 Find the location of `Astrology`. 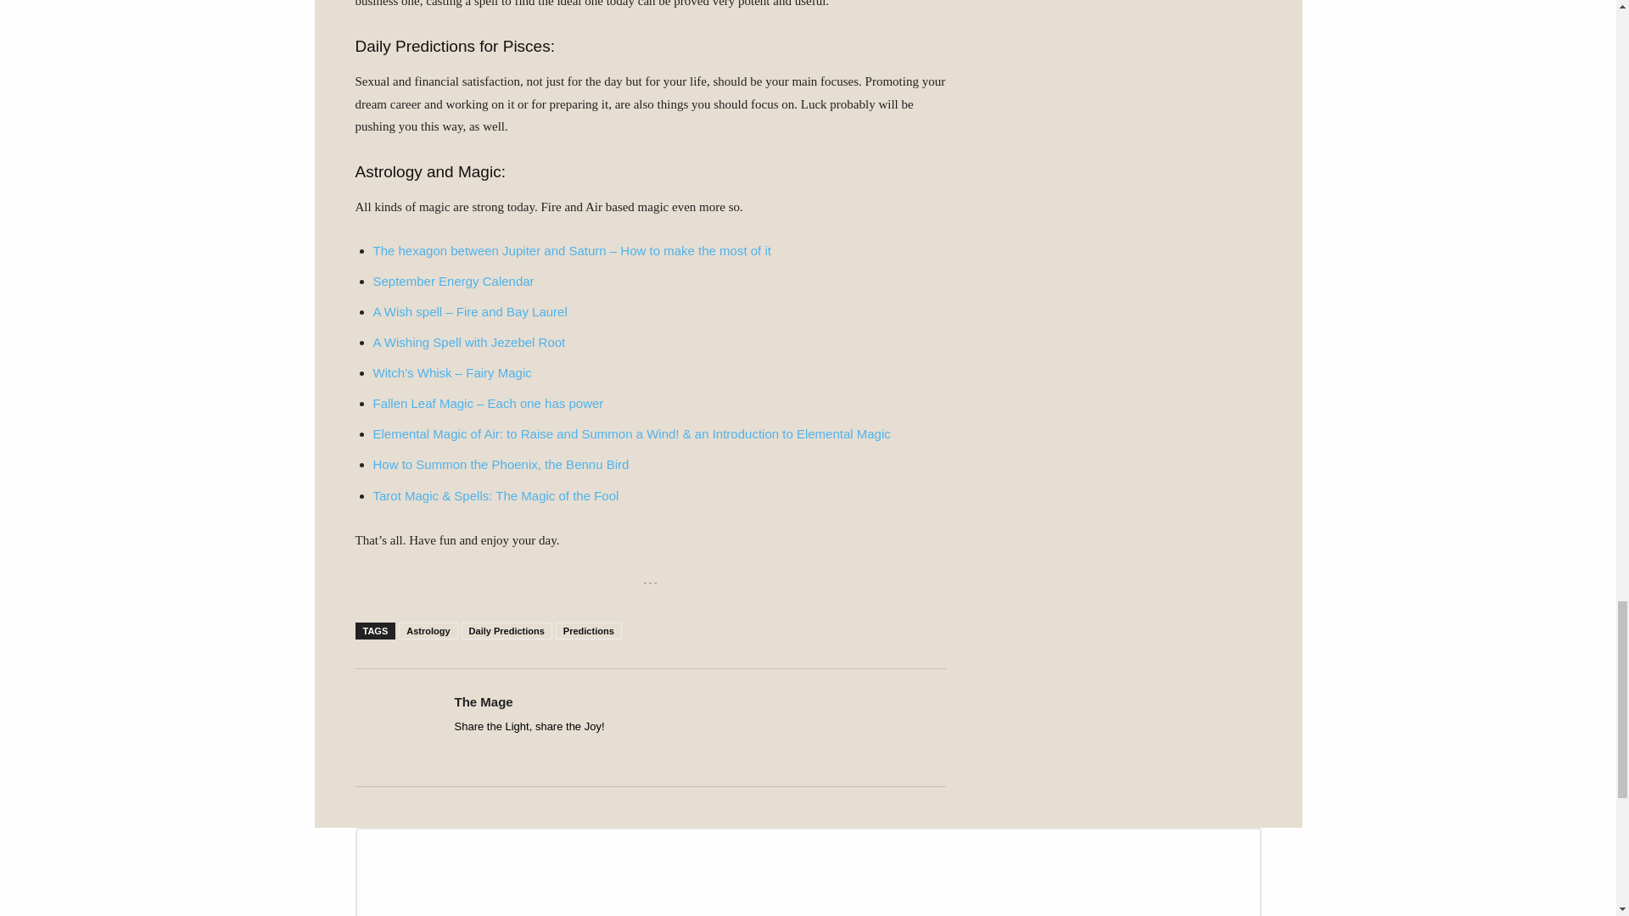

Astrology is located at coordinates (428, 631).